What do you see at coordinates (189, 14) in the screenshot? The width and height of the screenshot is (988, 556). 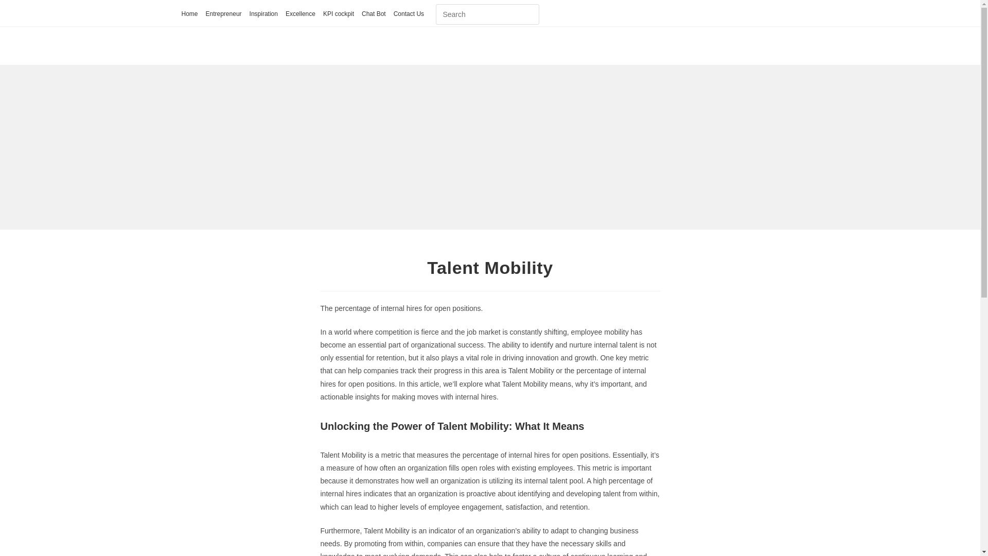 I see `Home` at bounding box center [189, 14].